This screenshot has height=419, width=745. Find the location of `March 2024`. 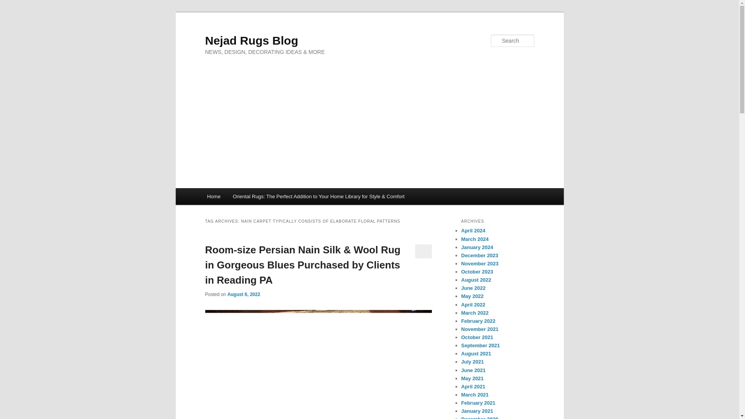

March 2024 is located at coordinates (475, 239).